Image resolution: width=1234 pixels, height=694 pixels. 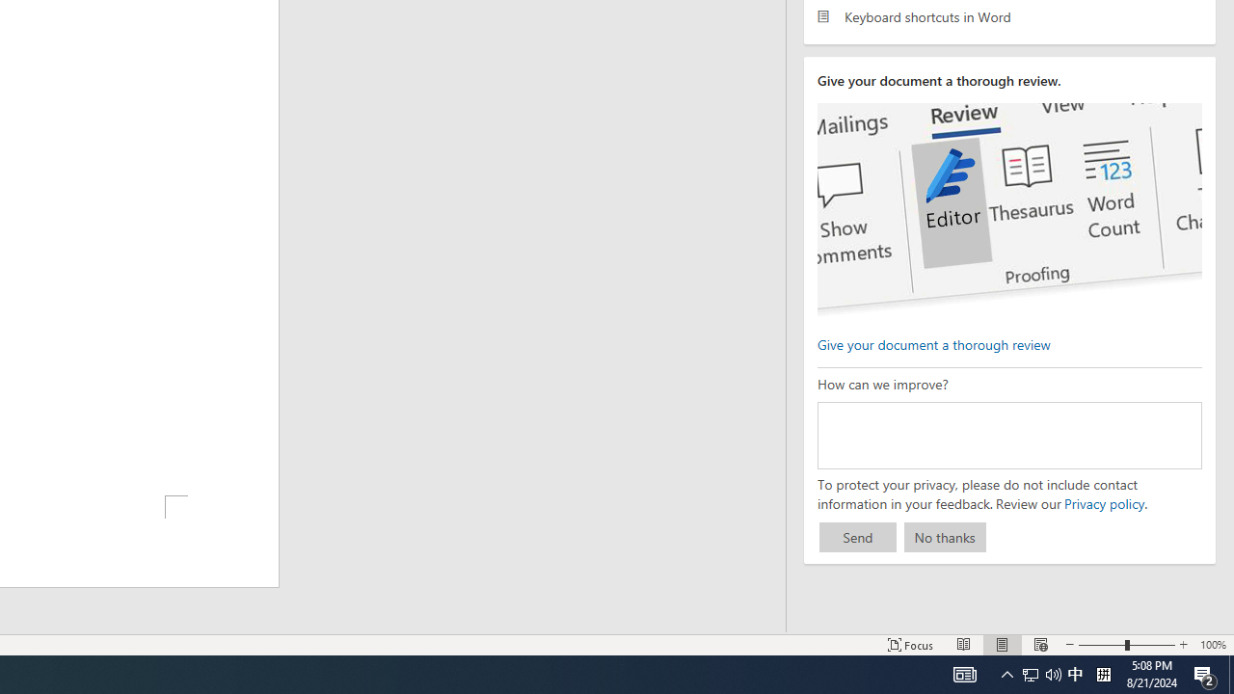 What do you see at coordinates (933, 343) in the screenshot?
I see `Give your document a thorough review` at bounding box center [933, 343].